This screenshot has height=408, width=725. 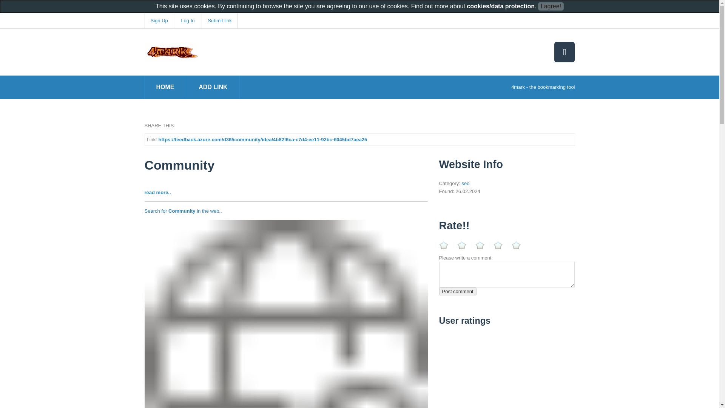 I want to click on Post comment, so click(x=457, y=291).